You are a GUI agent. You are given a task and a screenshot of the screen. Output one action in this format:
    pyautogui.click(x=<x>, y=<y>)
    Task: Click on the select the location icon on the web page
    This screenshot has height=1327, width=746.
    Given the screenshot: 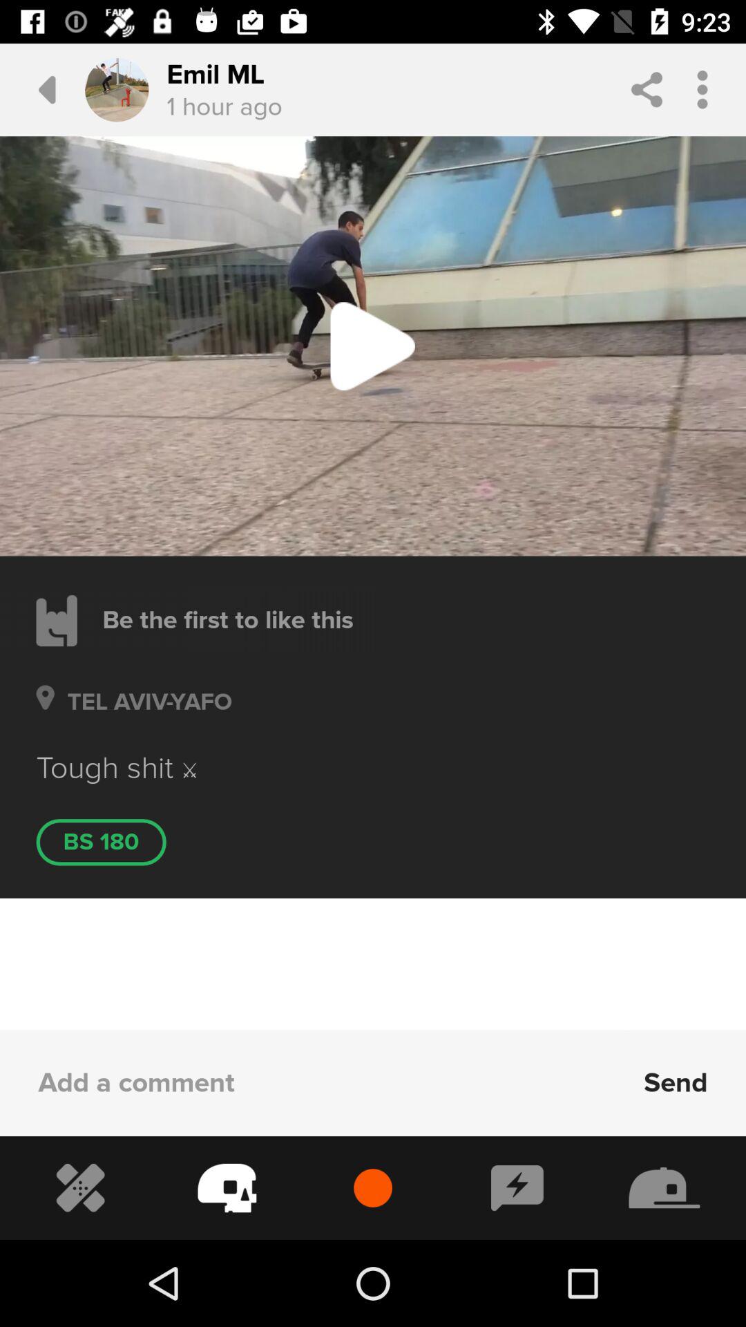 What is the action you would take?
    pyautogui.click(x=45, y=717)
    